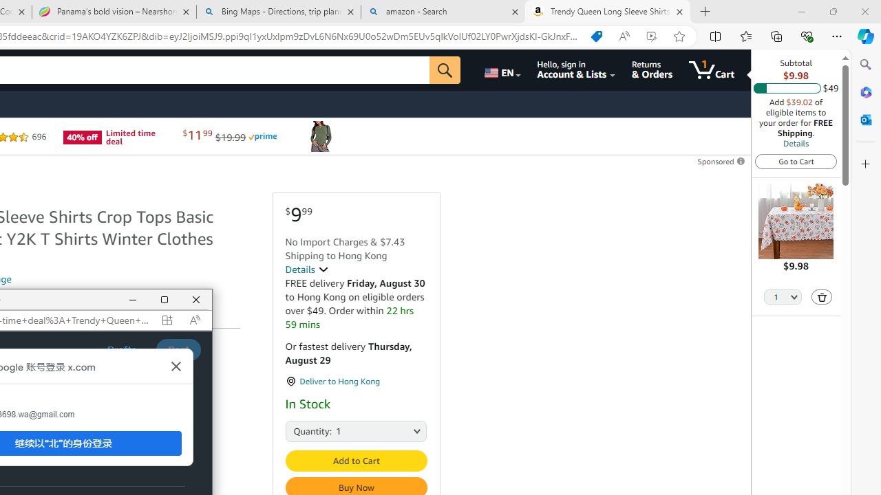 This screenshot has height=495, width=881. What do you see at coordinates (712, 70) in the screenshot?
I see `1 item in cart` at bounding box center [712, 70].